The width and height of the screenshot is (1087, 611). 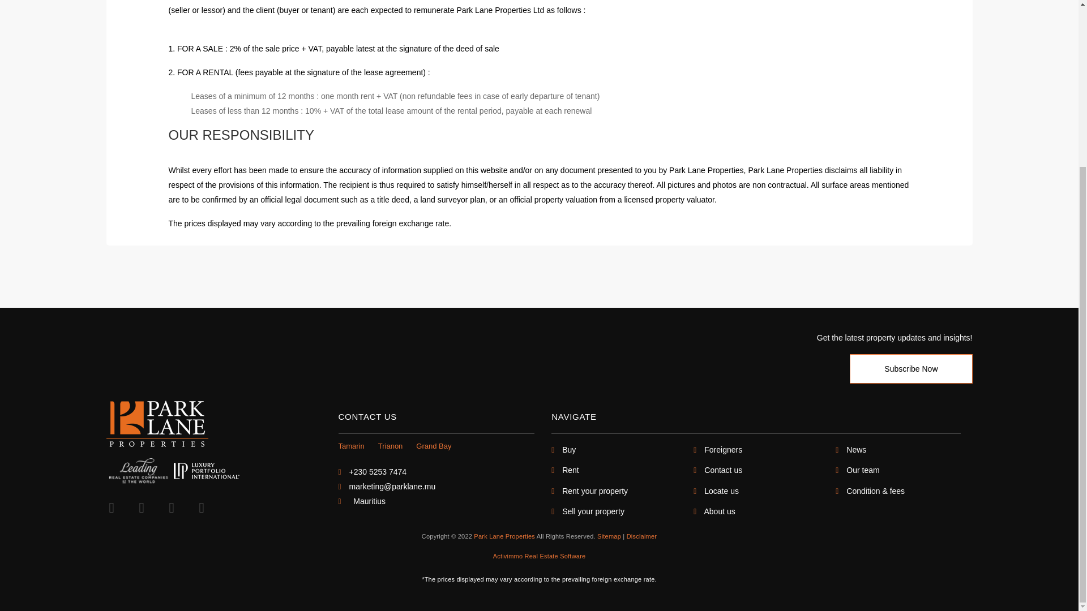 I want to click on Subscribe Now, so click(x=910, y=369).